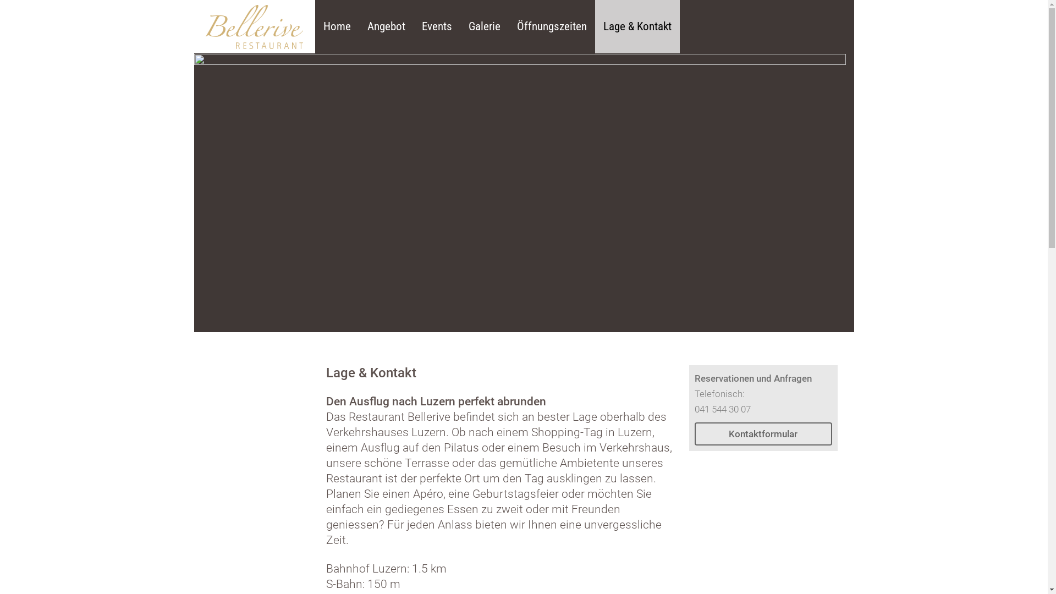  What do you see at coordinates (337, 26) in the screenshot?
I see `Home` at bounding box center [337, 26].